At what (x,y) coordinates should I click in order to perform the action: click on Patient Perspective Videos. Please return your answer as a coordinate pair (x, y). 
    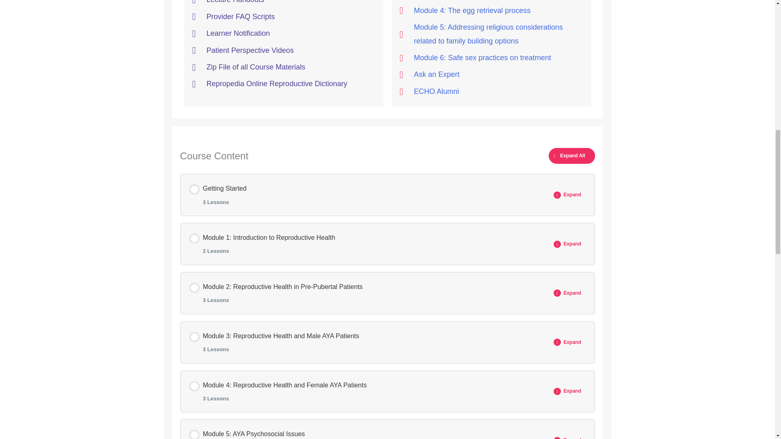
    Looking at the image, I should click on (283, 50).